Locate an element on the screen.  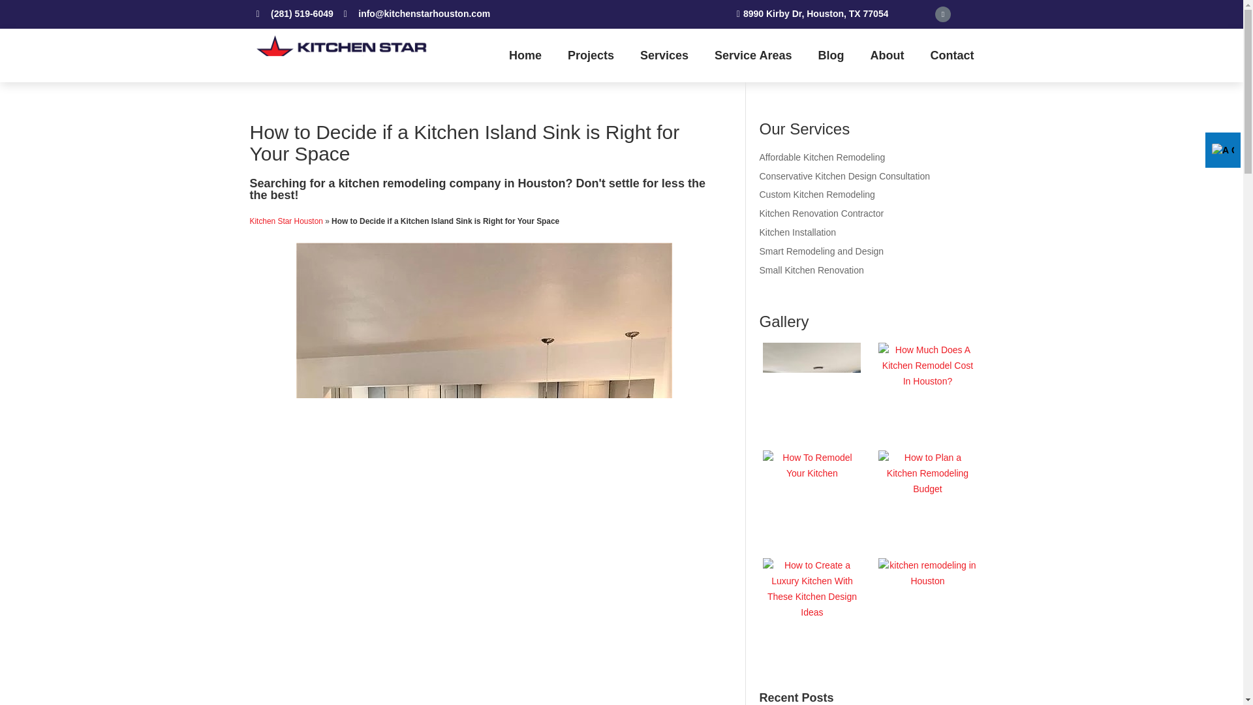
Projects is located at coordinates (591, 55).